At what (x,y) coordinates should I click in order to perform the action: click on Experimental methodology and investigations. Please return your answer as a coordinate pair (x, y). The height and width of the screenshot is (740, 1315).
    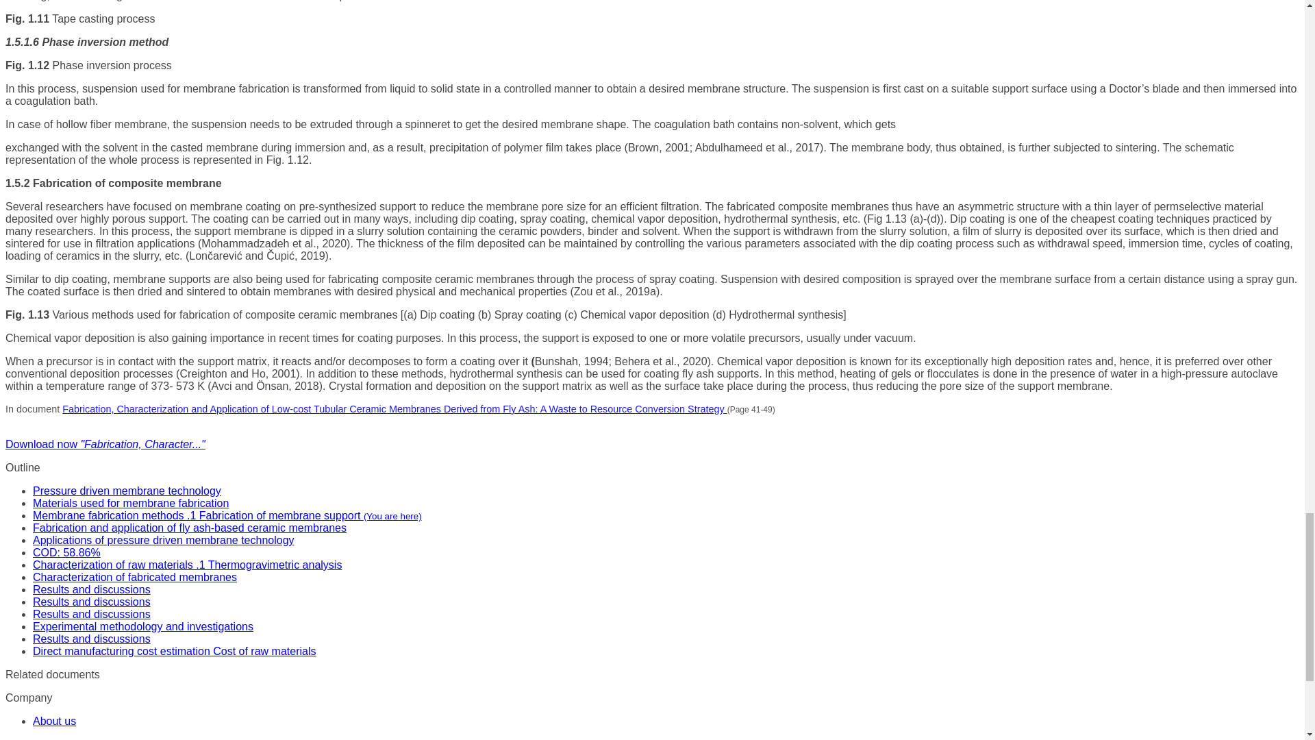
    Looking at the image, I should click on (143, 626).